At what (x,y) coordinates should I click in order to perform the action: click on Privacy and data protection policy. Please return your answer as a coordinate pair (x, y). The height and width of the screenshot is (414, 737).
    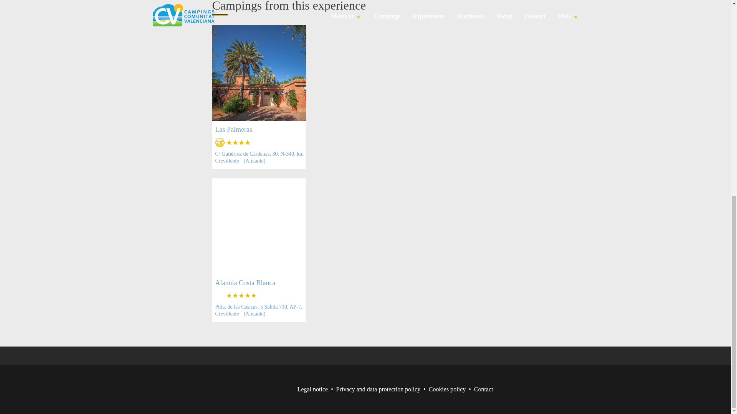
    Looking at the image, I should click on (378, 389).